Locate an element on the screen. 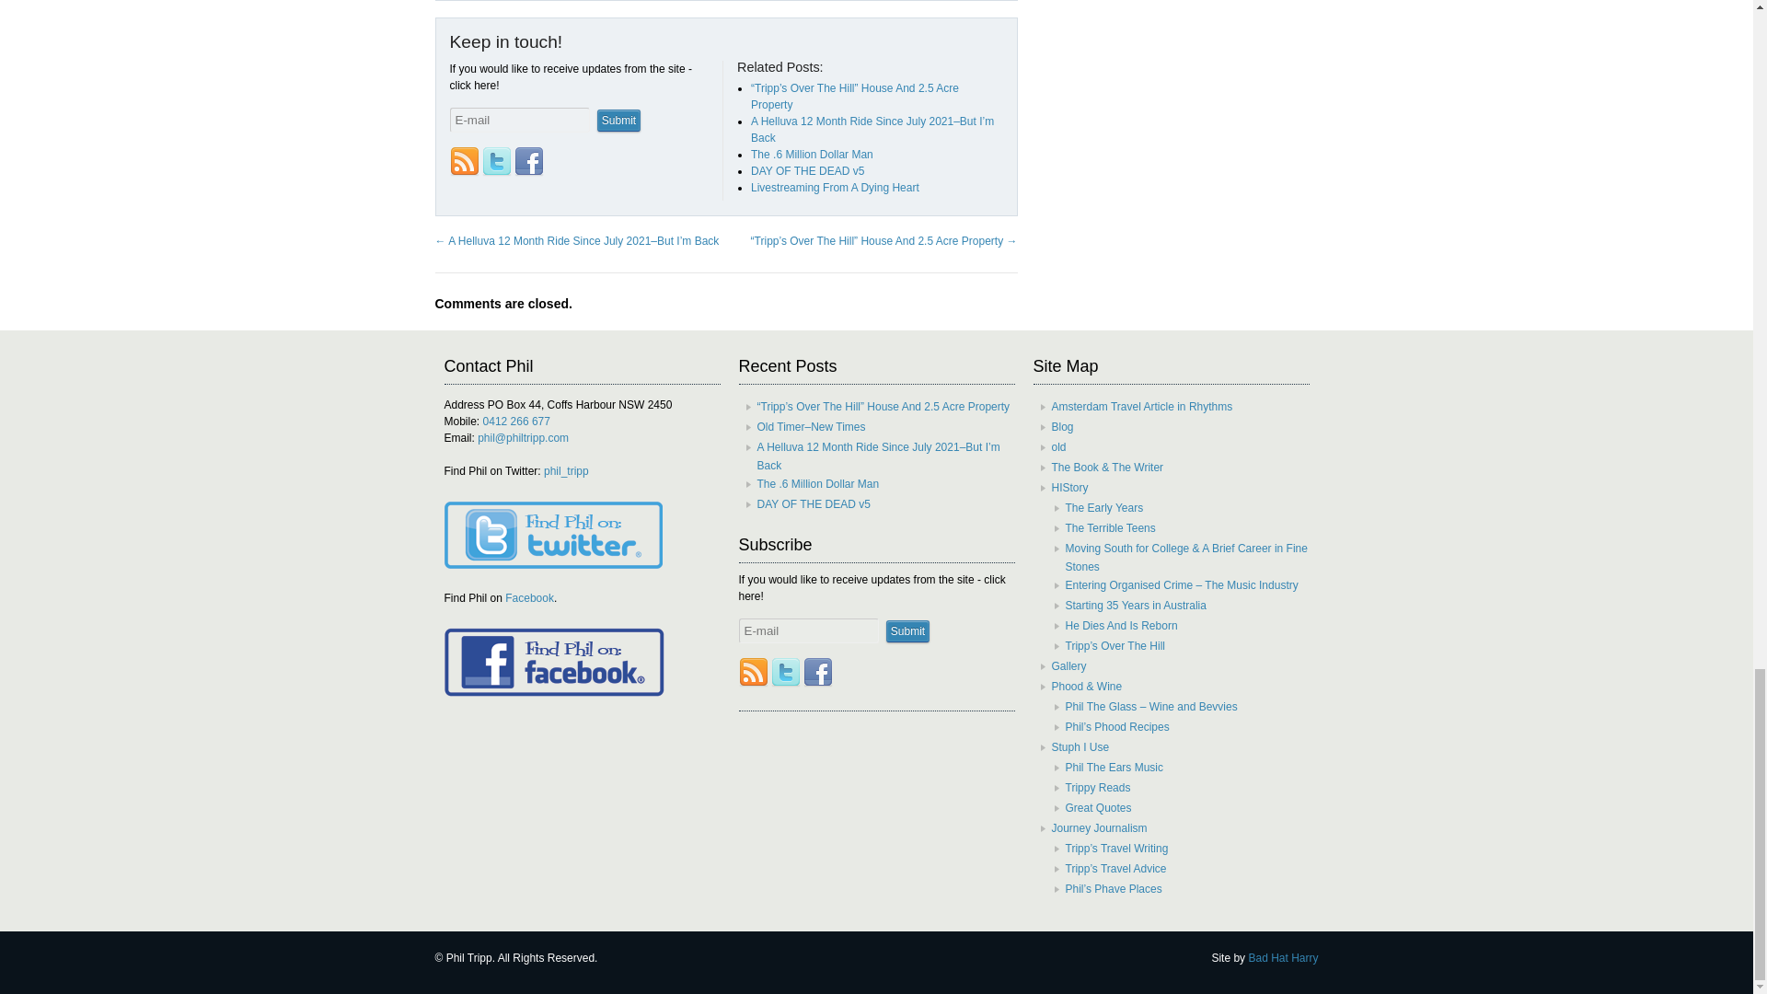  Follow us on Twitter is located at coordinates (497, 162).